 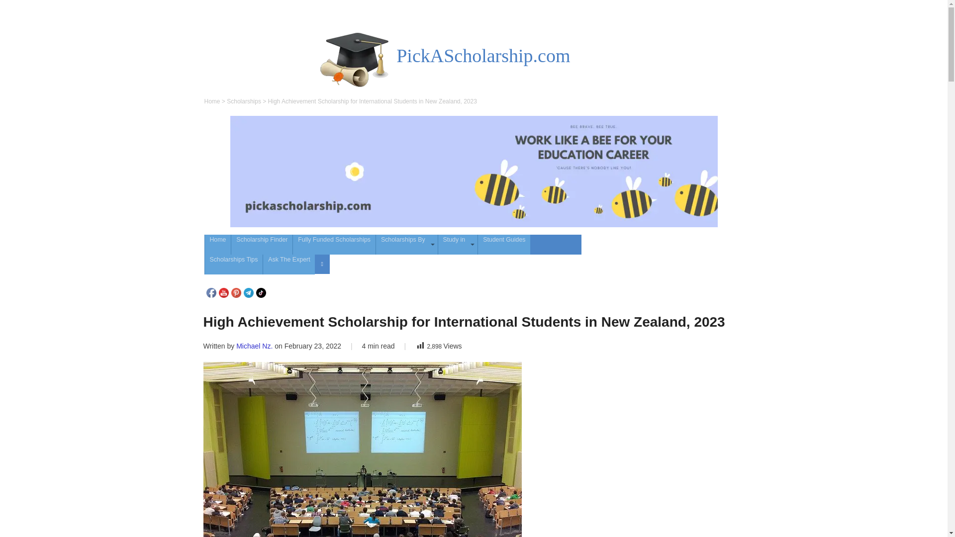 I want to click on PickAScholarship.com, so click(x=483, y=55).